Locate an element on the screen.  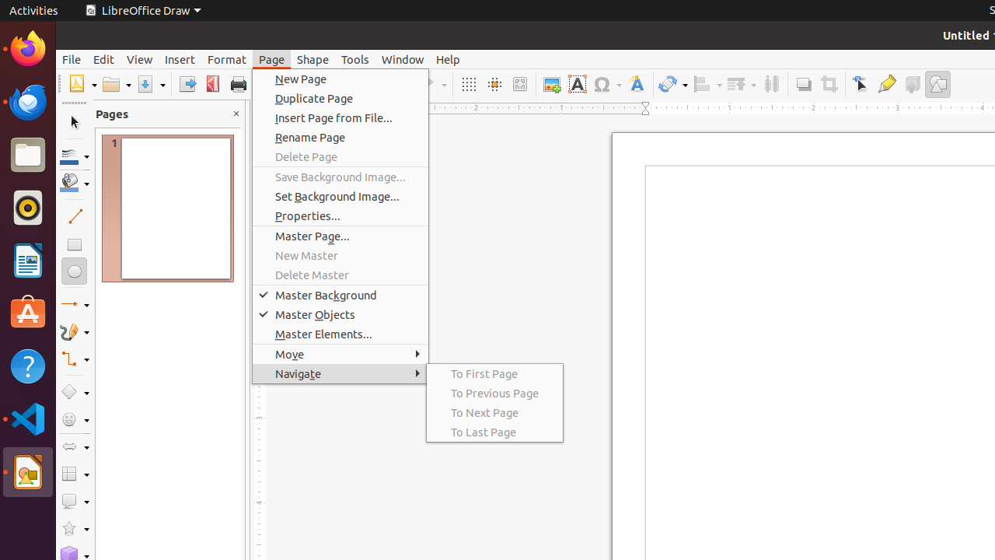
Edit is located at coordinates (104, 59).